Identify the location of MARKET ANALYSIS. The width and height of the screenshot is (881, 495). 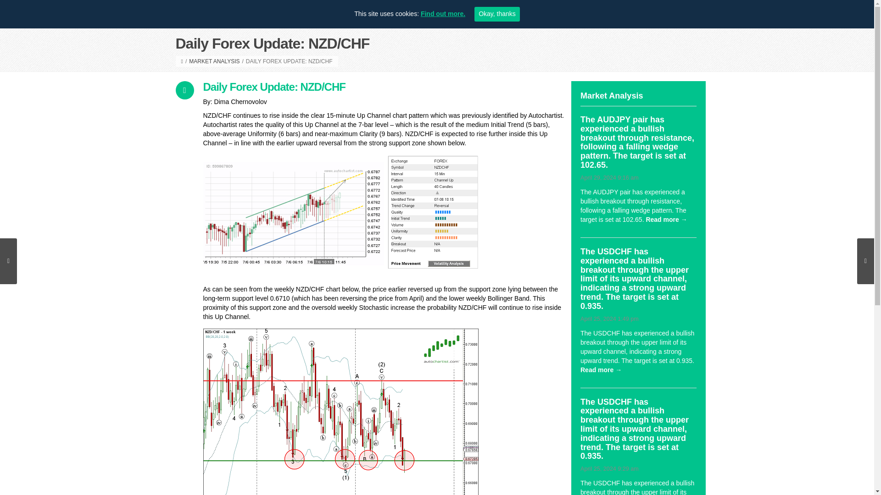
(214, 61).